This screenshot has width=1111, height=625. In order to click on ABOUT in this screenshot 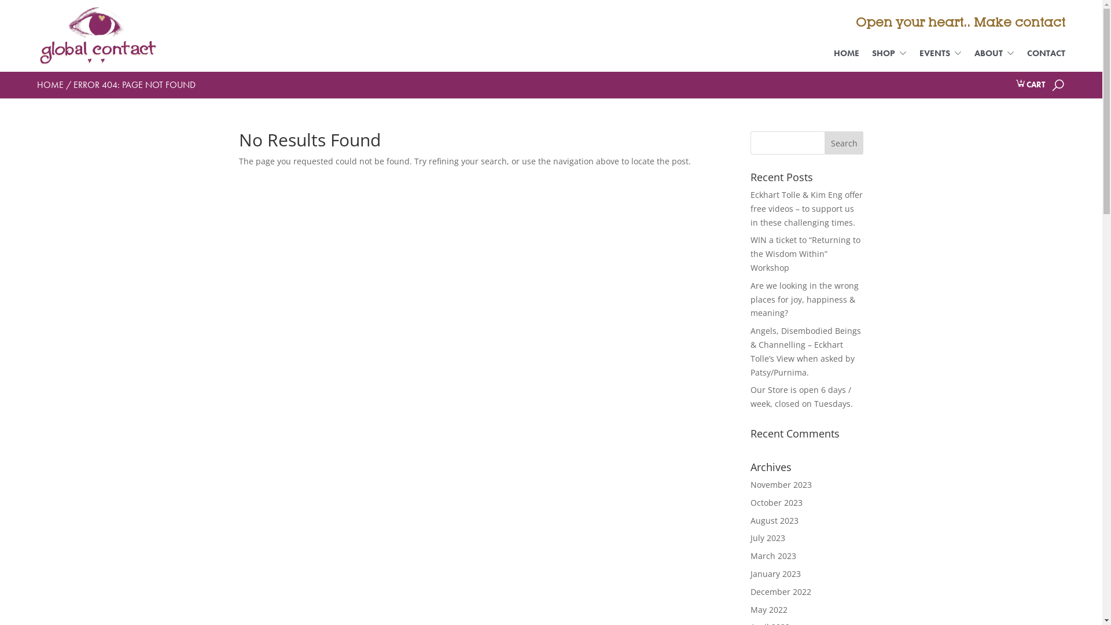, I will do `click(994, 60)`.